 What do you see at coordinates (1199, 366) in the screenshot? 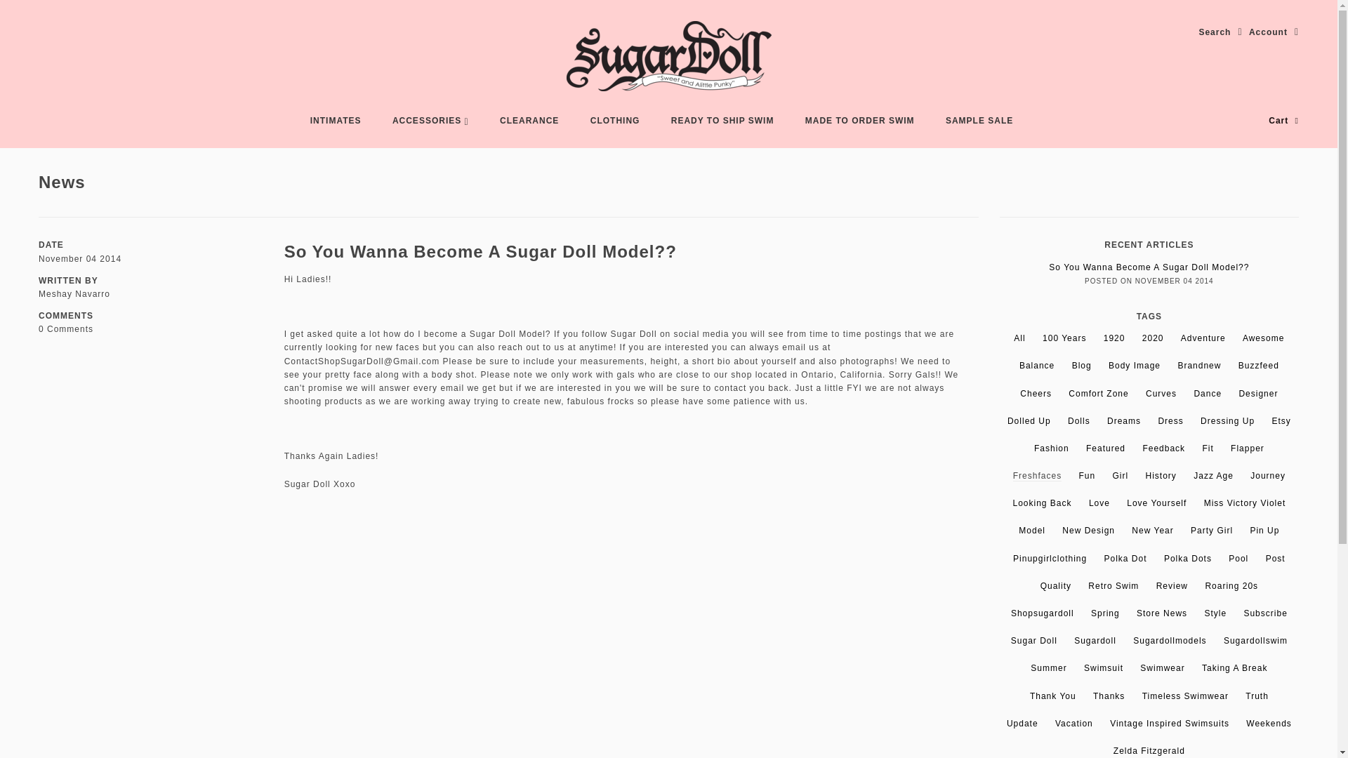
I see `Narrow search to articles also having tag brandnew` at bounding box center [1199, 366].